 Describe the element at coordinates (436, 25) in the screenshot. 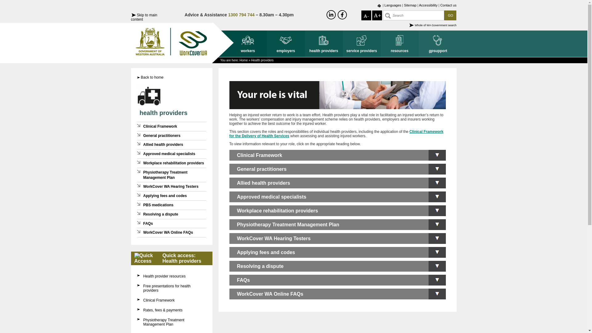

I see `Whole of WA Government search` at that location.